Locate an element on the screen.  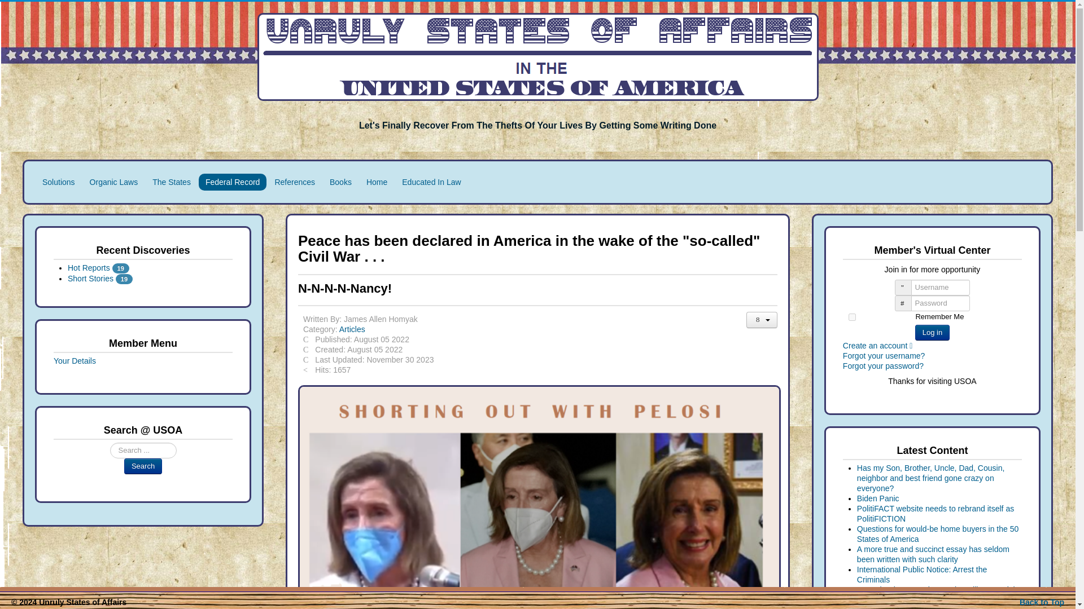
The States is located at coordinates (171, 182).